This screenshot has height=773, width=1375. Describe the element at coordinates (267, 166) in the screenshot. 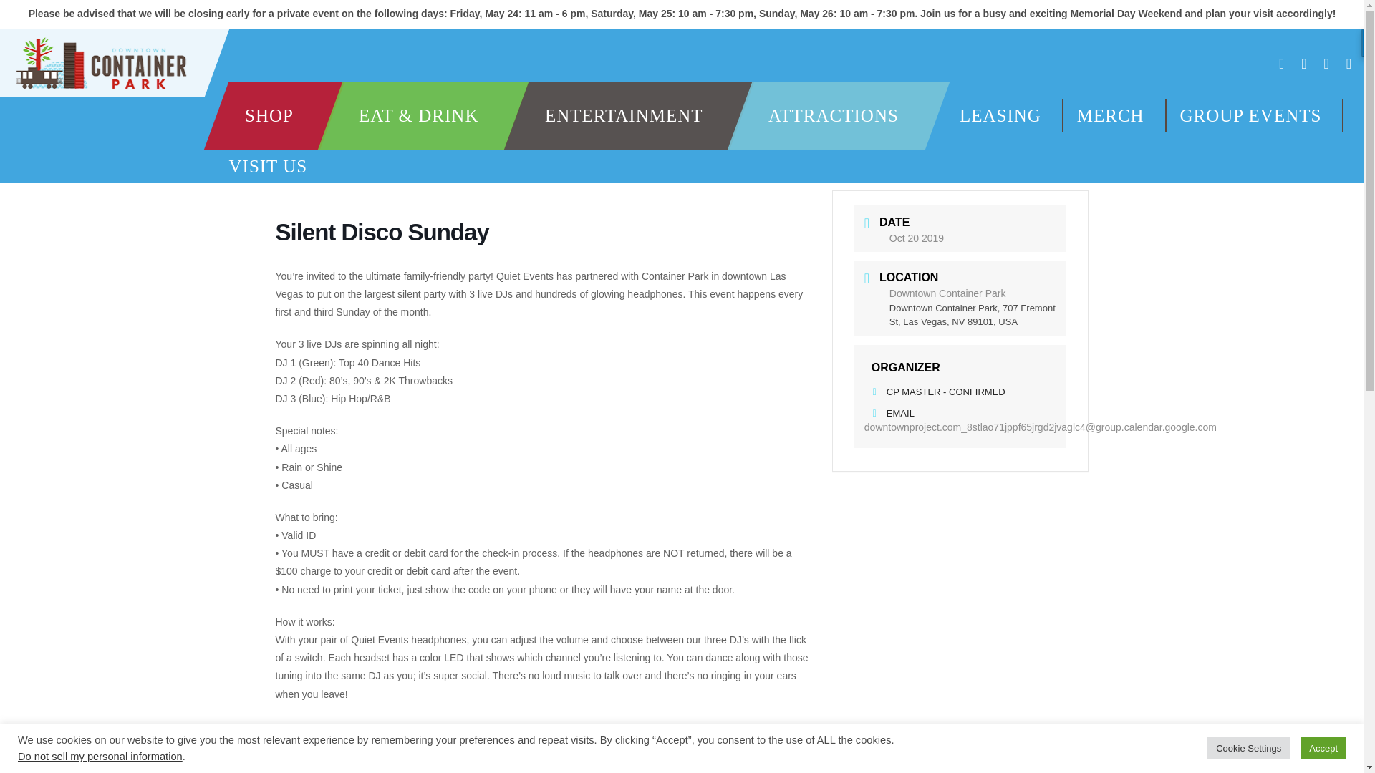

I see `VISIT US` at that location.